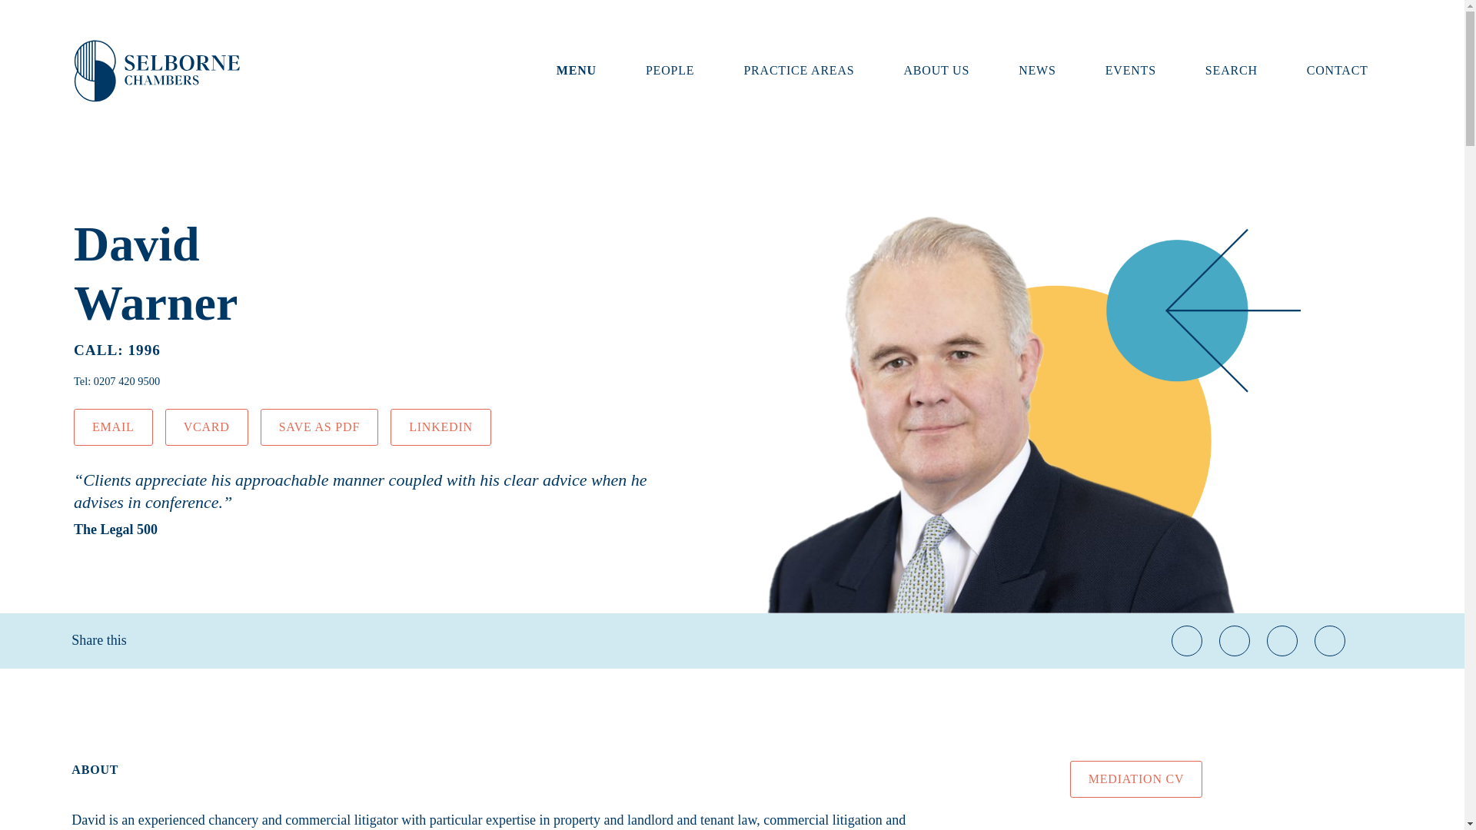 This screenshot has height=830, width=1476. What do you see at coordinates (114, 427) in the screenshot?
I see `David Warner email` at bounding box center [114, 427].